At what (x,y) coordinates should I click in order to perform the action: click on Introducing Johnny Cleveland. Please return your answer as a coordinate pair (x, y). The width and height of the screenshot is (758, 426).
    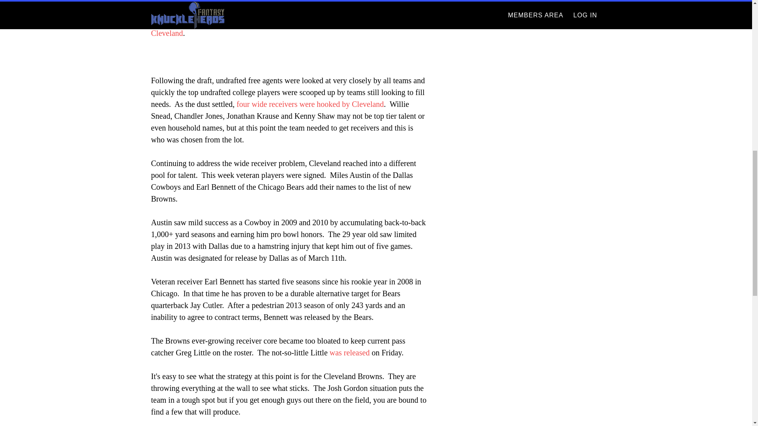
    Looking at the image, I should click on (283, 27).